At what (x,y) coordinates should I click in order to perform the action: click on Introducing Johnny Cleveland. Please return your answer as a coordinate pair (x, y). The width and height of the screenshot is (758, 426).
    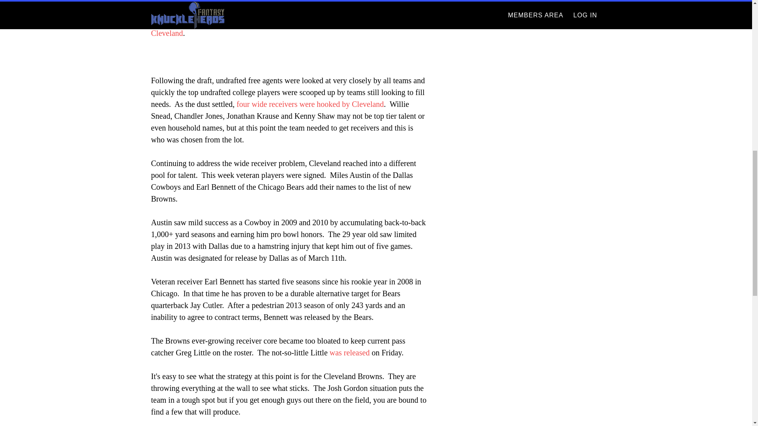
    Looking at the image, I should click on (283, 27).